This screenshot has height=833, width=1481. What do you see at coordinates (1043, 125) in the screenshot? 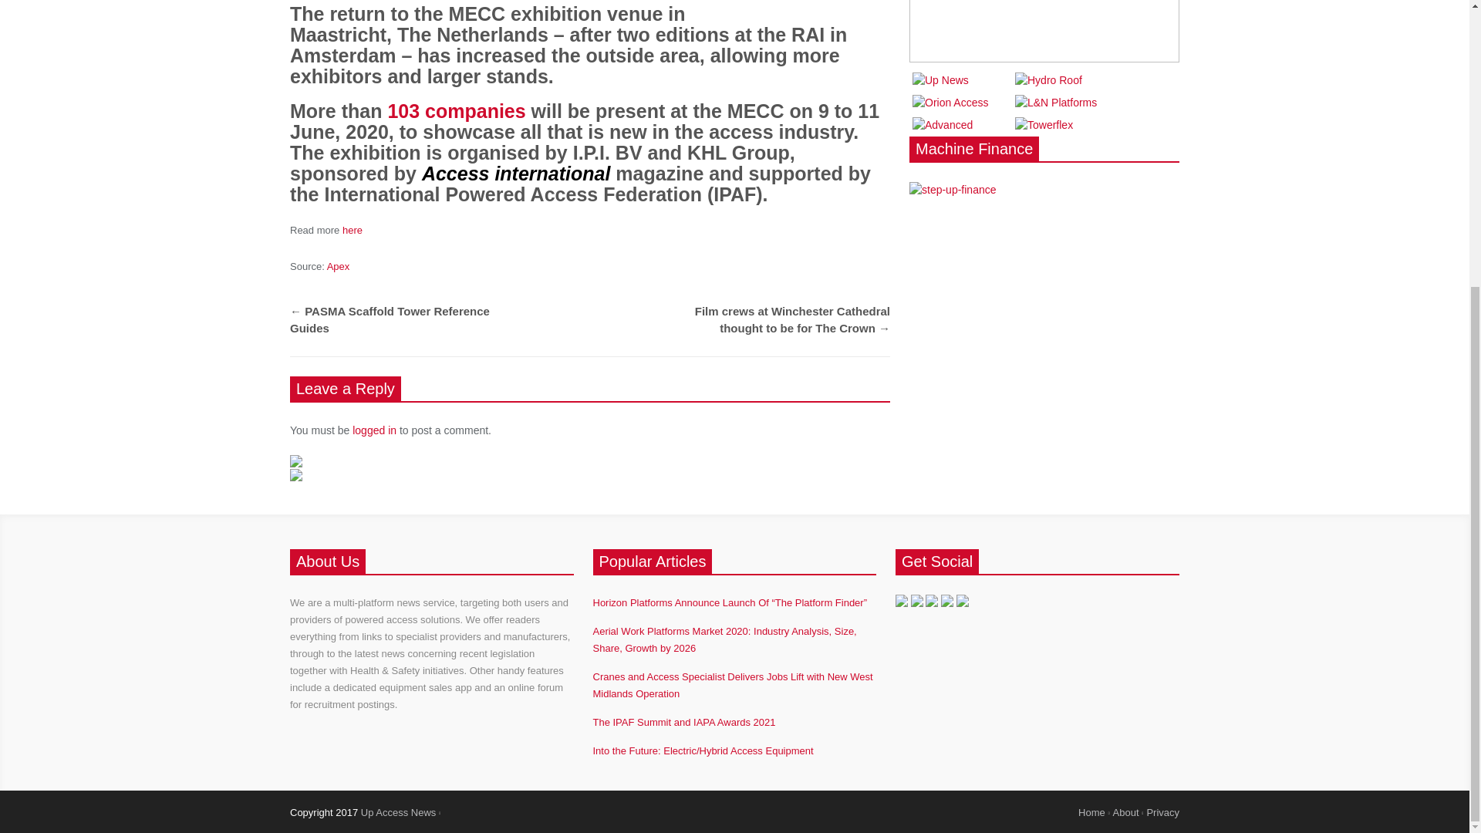
I see `Towerflex` at bounding box center [1043, 125].